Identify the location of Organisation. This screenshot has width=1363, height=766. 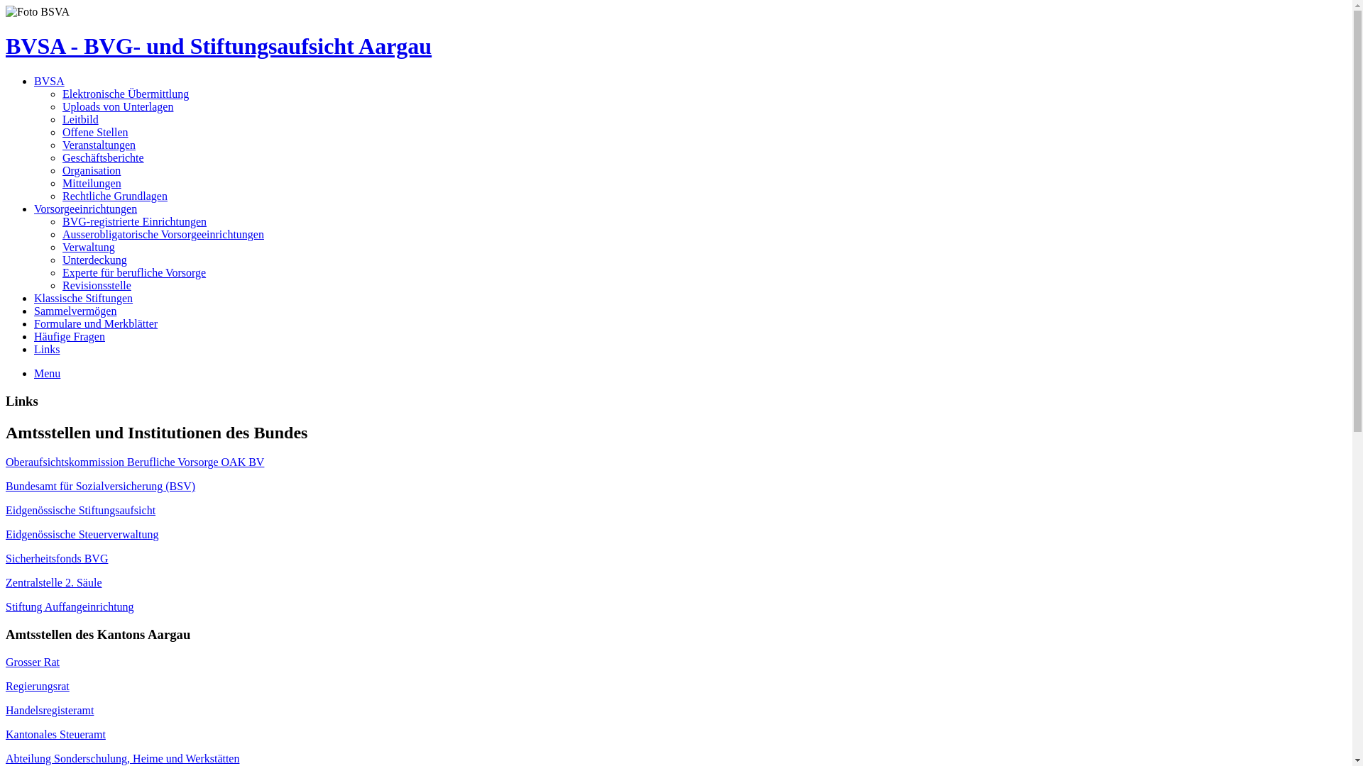
(92, 170).